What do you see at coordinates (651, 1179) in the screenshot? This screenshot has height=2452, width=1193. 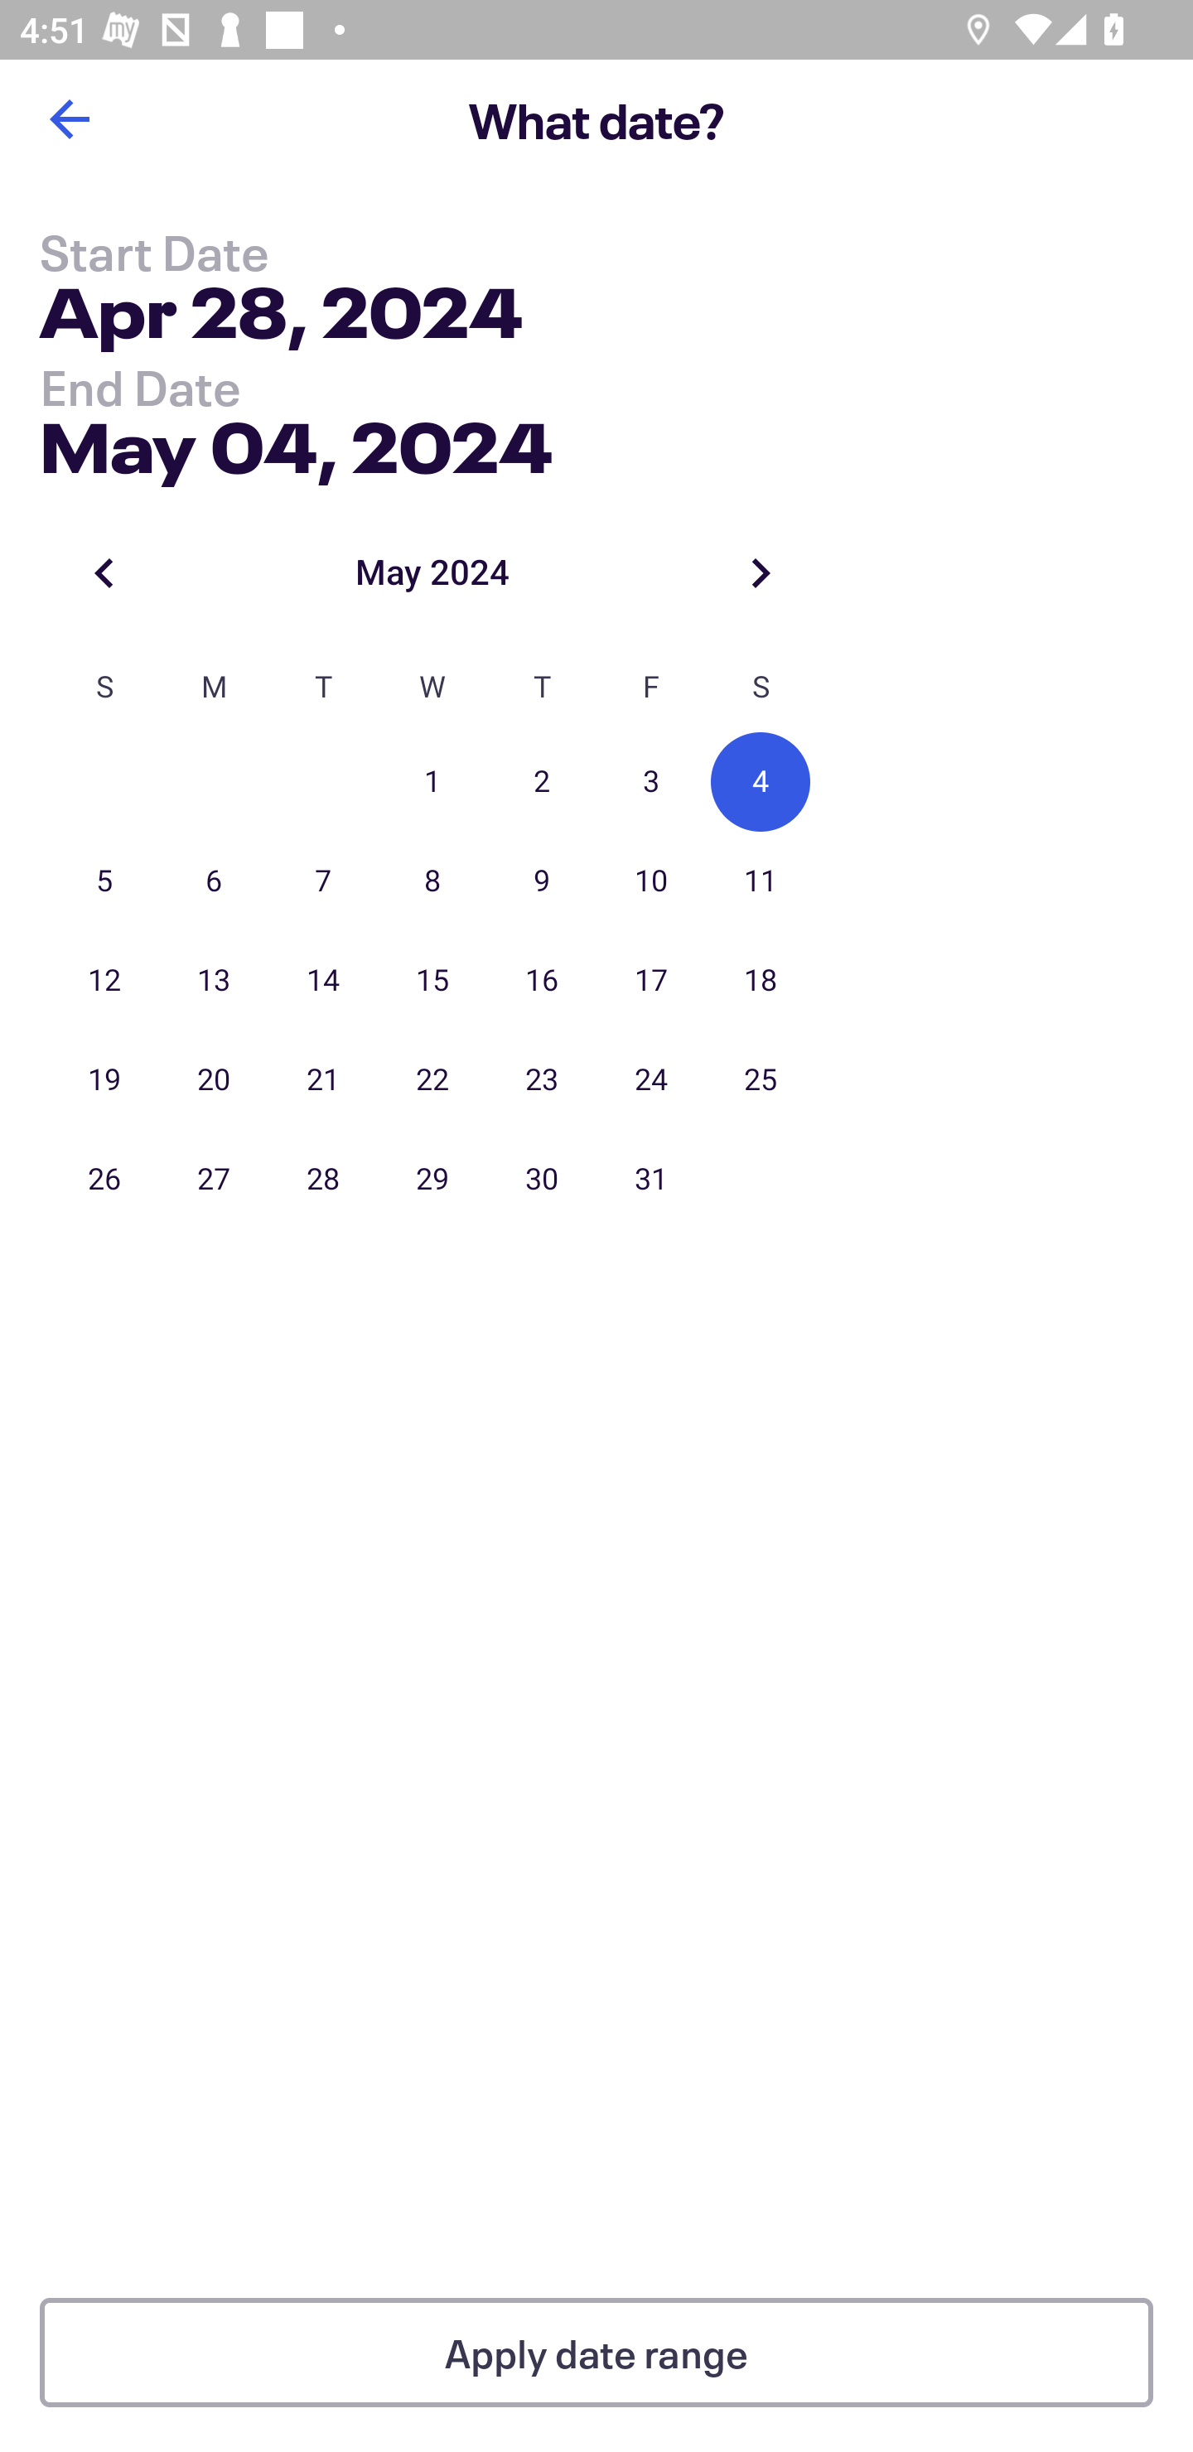 I see `31 31 May 2024` at bounding box center [651, 1179].